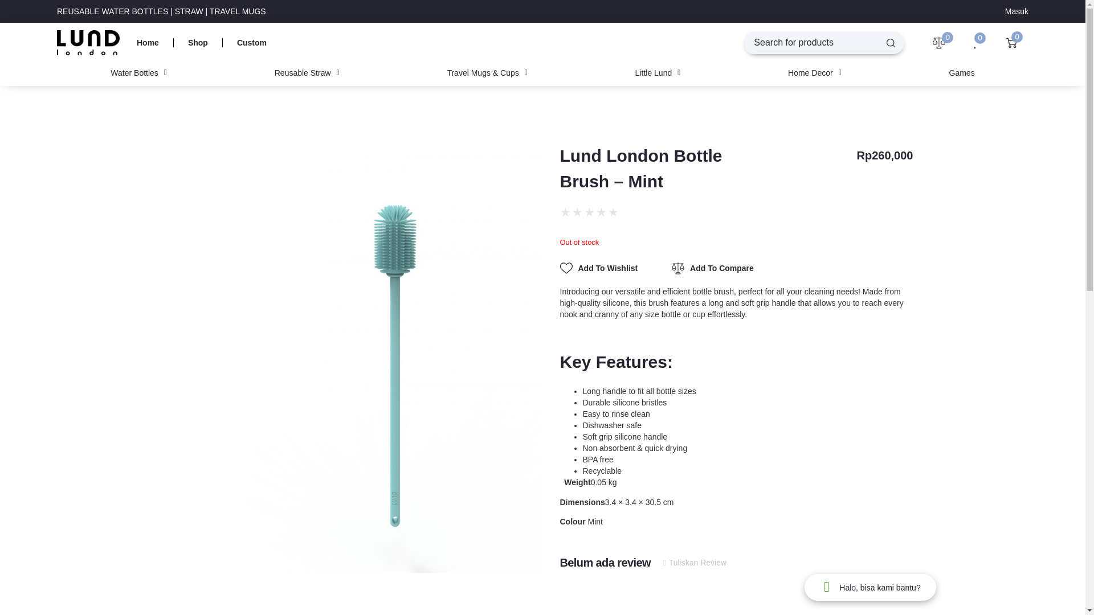  What do you see at coordinates (1014, 43) in the screenshot?
I see `View your shopping cart` at bounding box center [1014, 43].